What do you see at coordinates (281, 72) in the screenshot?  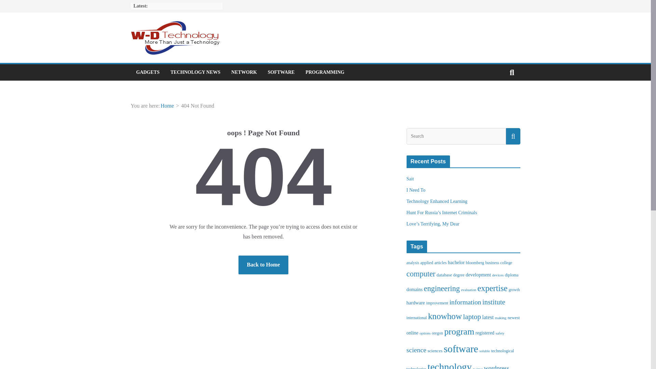 I see `SOFTWARE` at bounding box center [281, 72].